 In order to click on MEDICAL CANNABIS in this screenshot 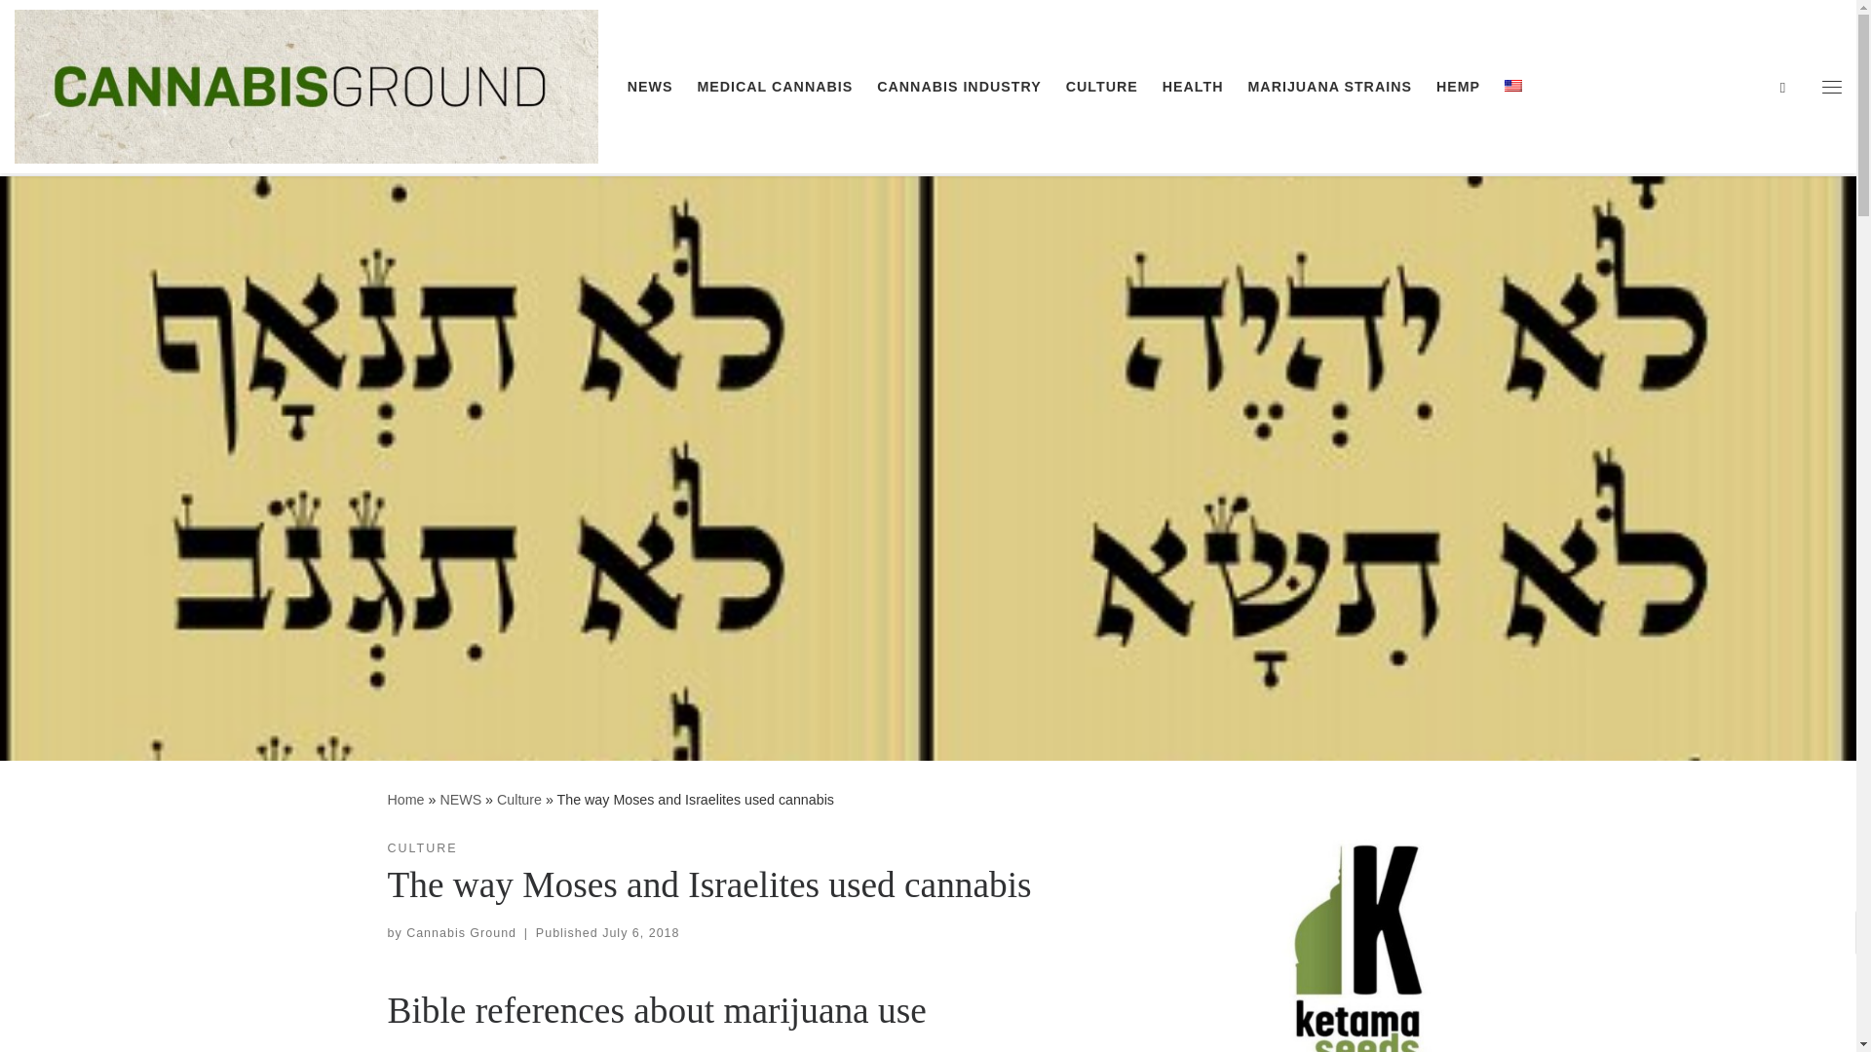, I will do `click(774, 87)`.